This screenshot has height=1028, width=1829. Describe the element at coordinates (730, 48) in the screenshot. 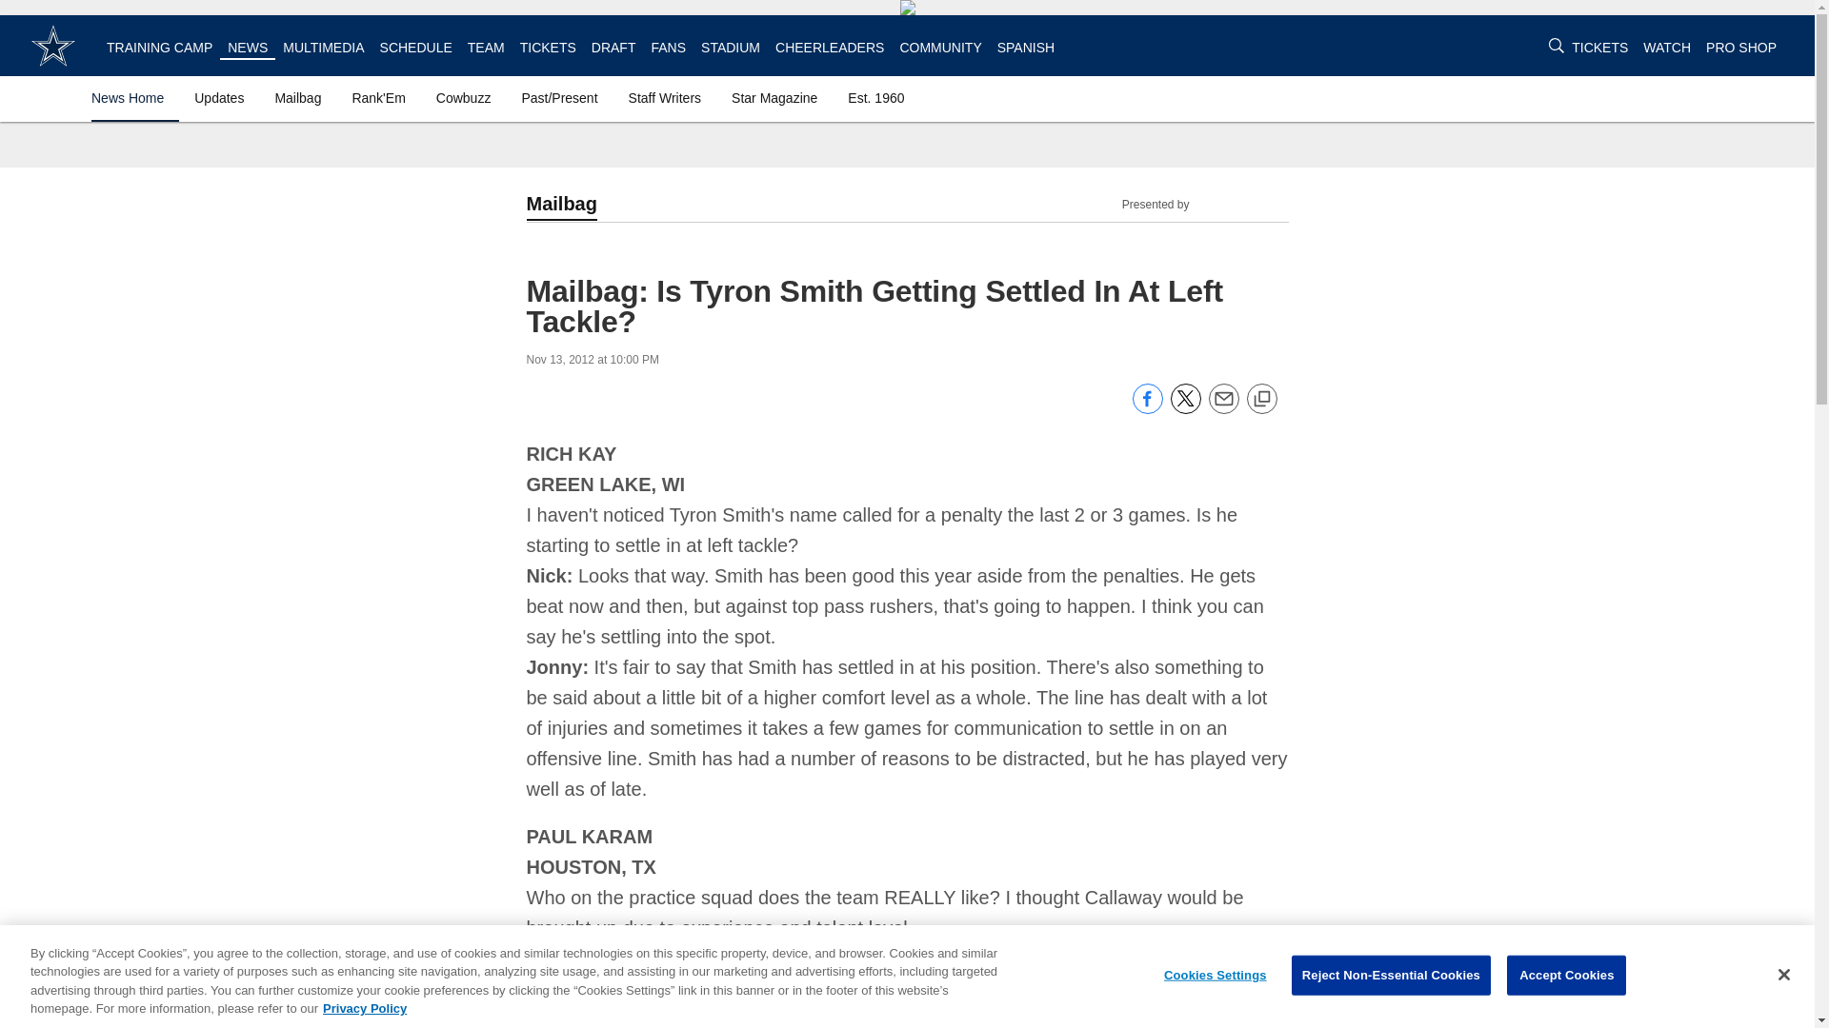

I see `STADIUM` at that location.